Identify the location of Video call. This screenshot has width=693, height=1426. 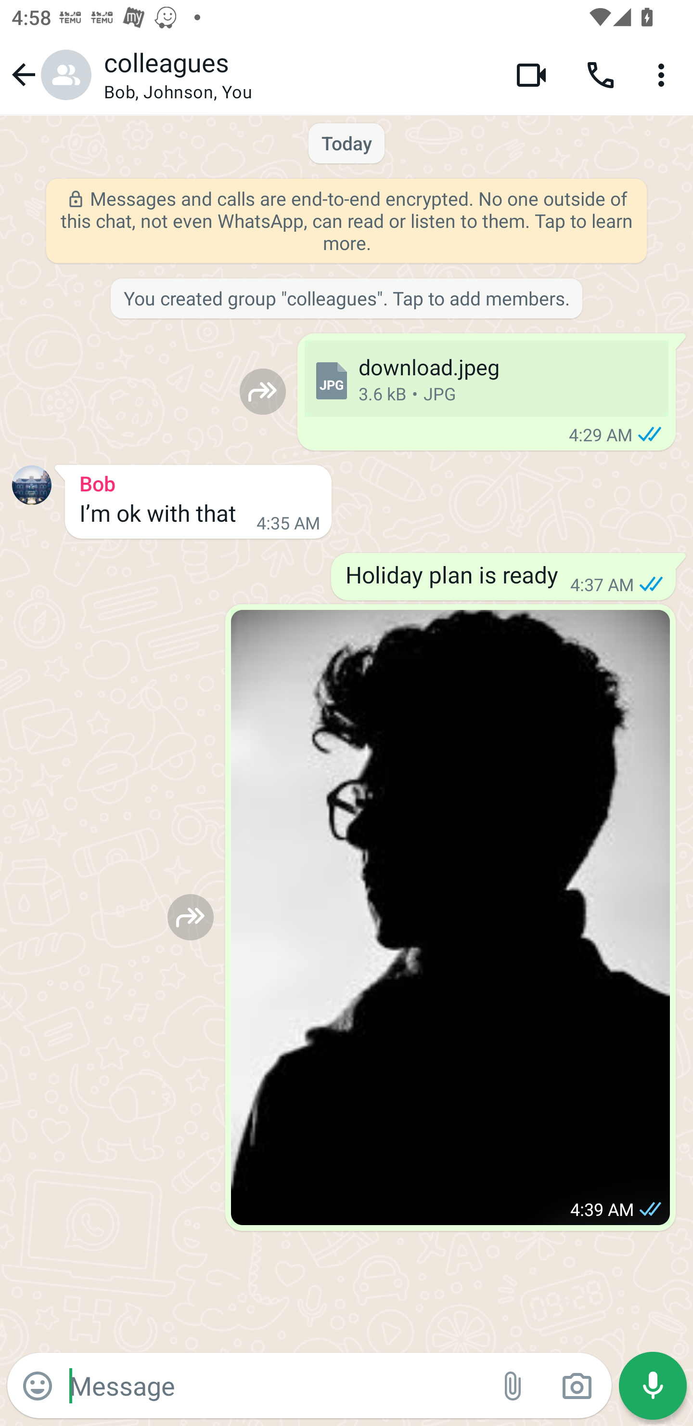
(531, 74).